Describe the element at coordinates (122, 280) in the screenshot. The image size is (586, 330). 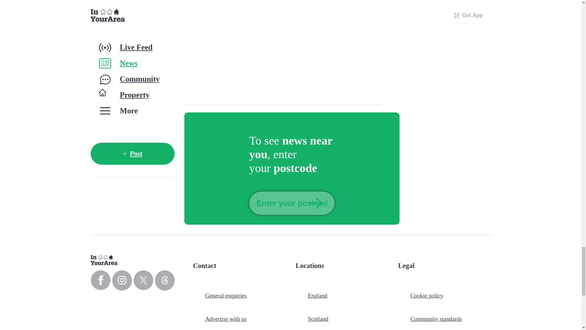
I see `InYourArea Instagram` at that location.